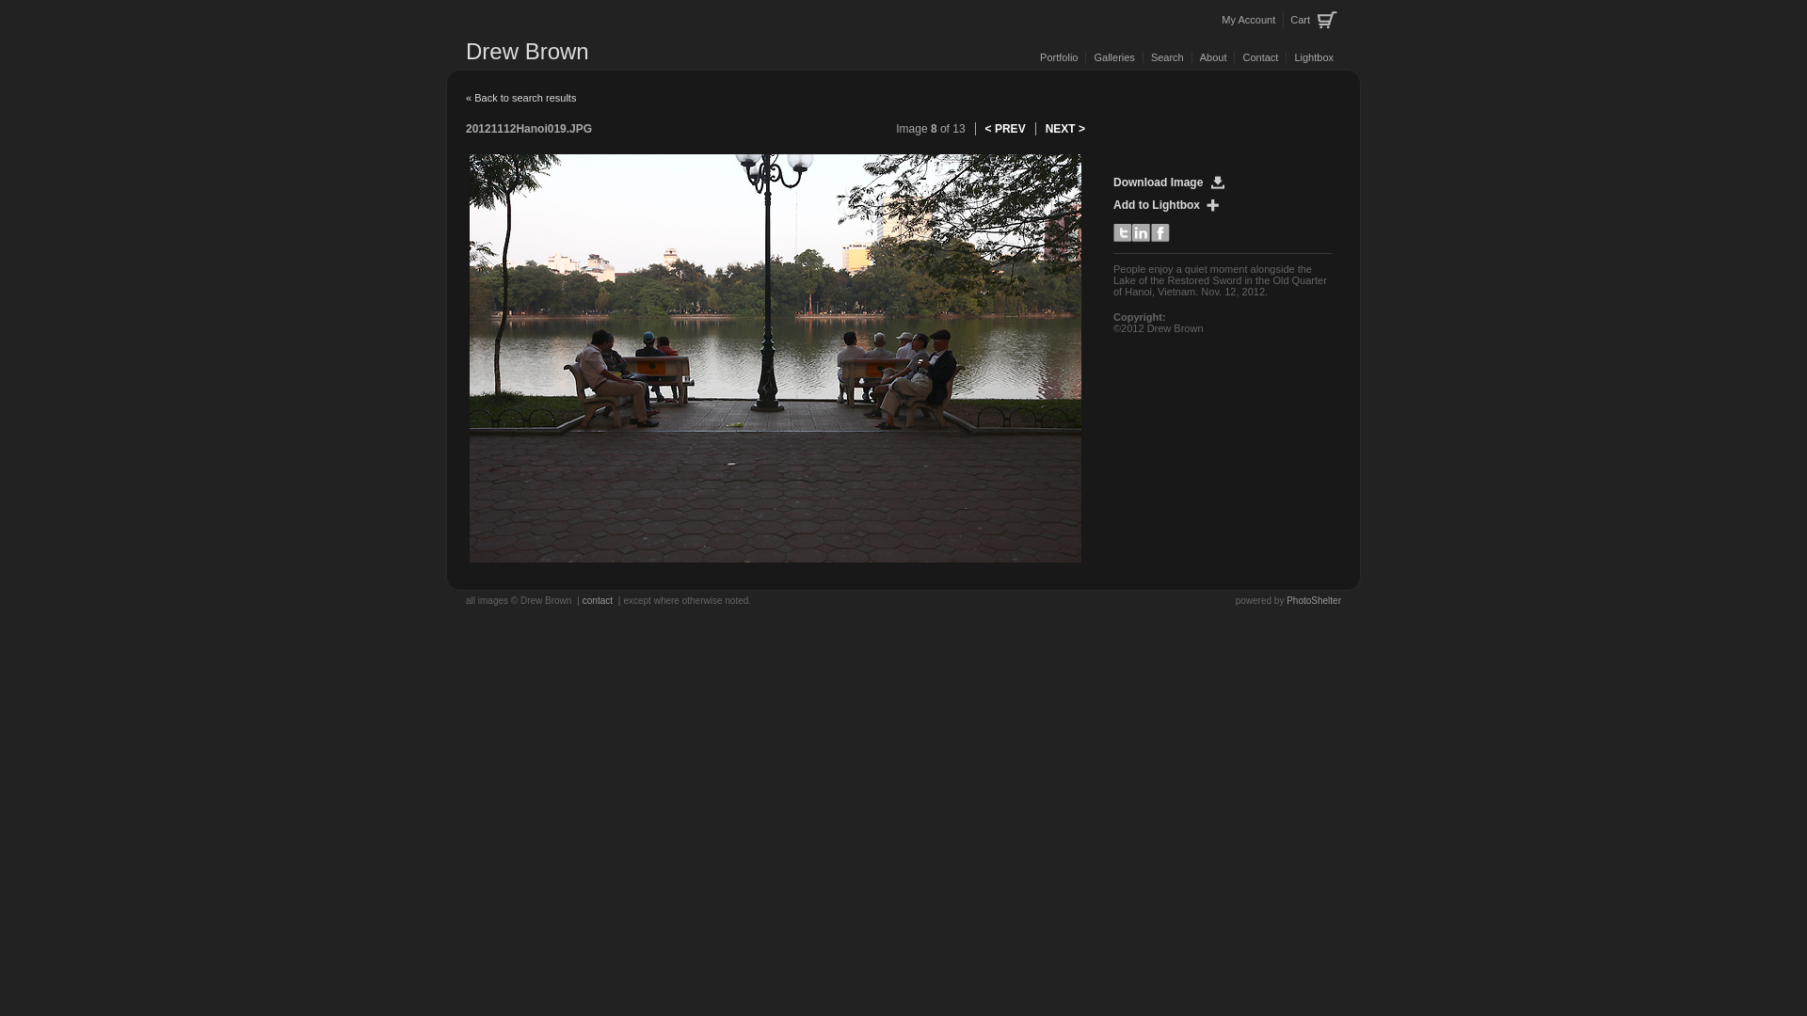 This screenshot has height=1016, width=1807. Describe the element at coordinates (1173, 183) in the screenshot. I see `Download Image` at that location.